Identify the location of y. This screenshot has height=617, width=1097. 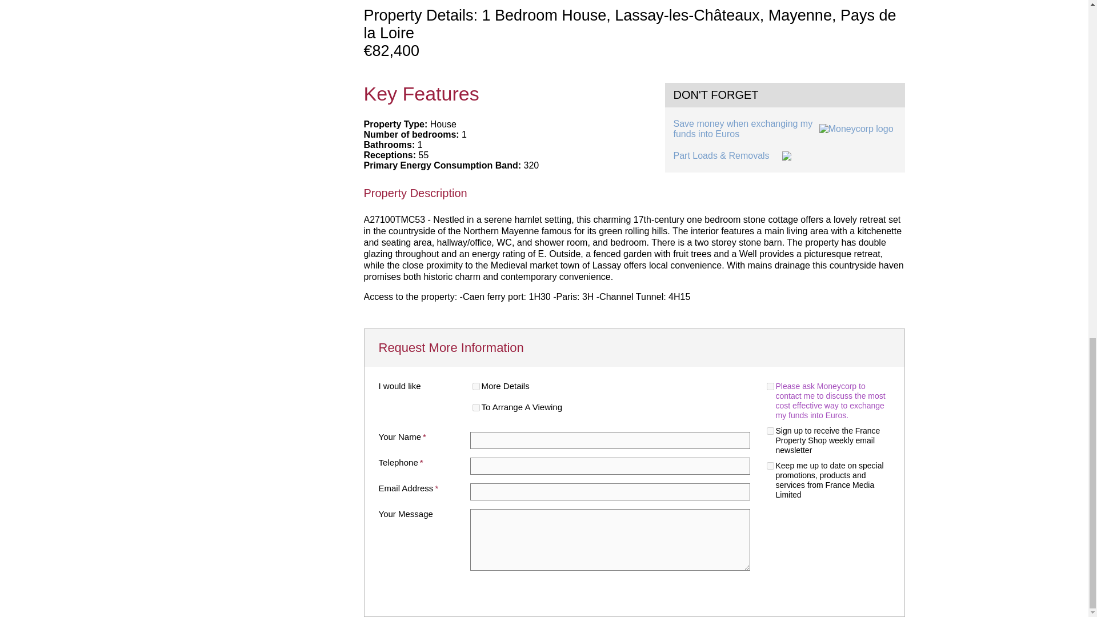
(770, 431).